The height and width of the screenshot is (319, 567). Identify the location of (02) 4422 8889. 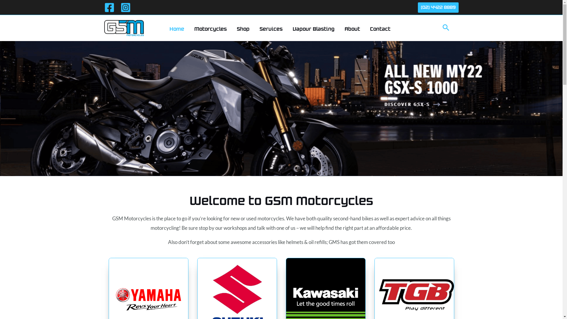
(438, 8).